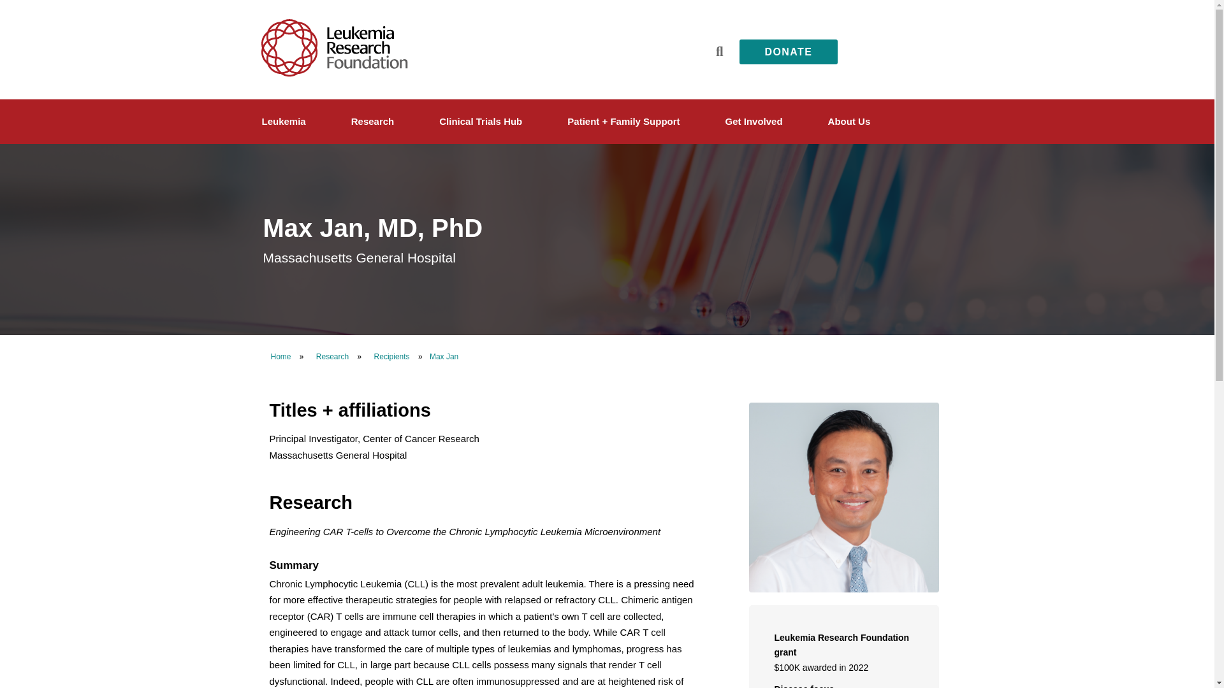 The image size is (1224, 688). What do you see at coordinates (843, 497) in the screenshot?
I see `max-jan-300x300` at bounding box center [843, 497].